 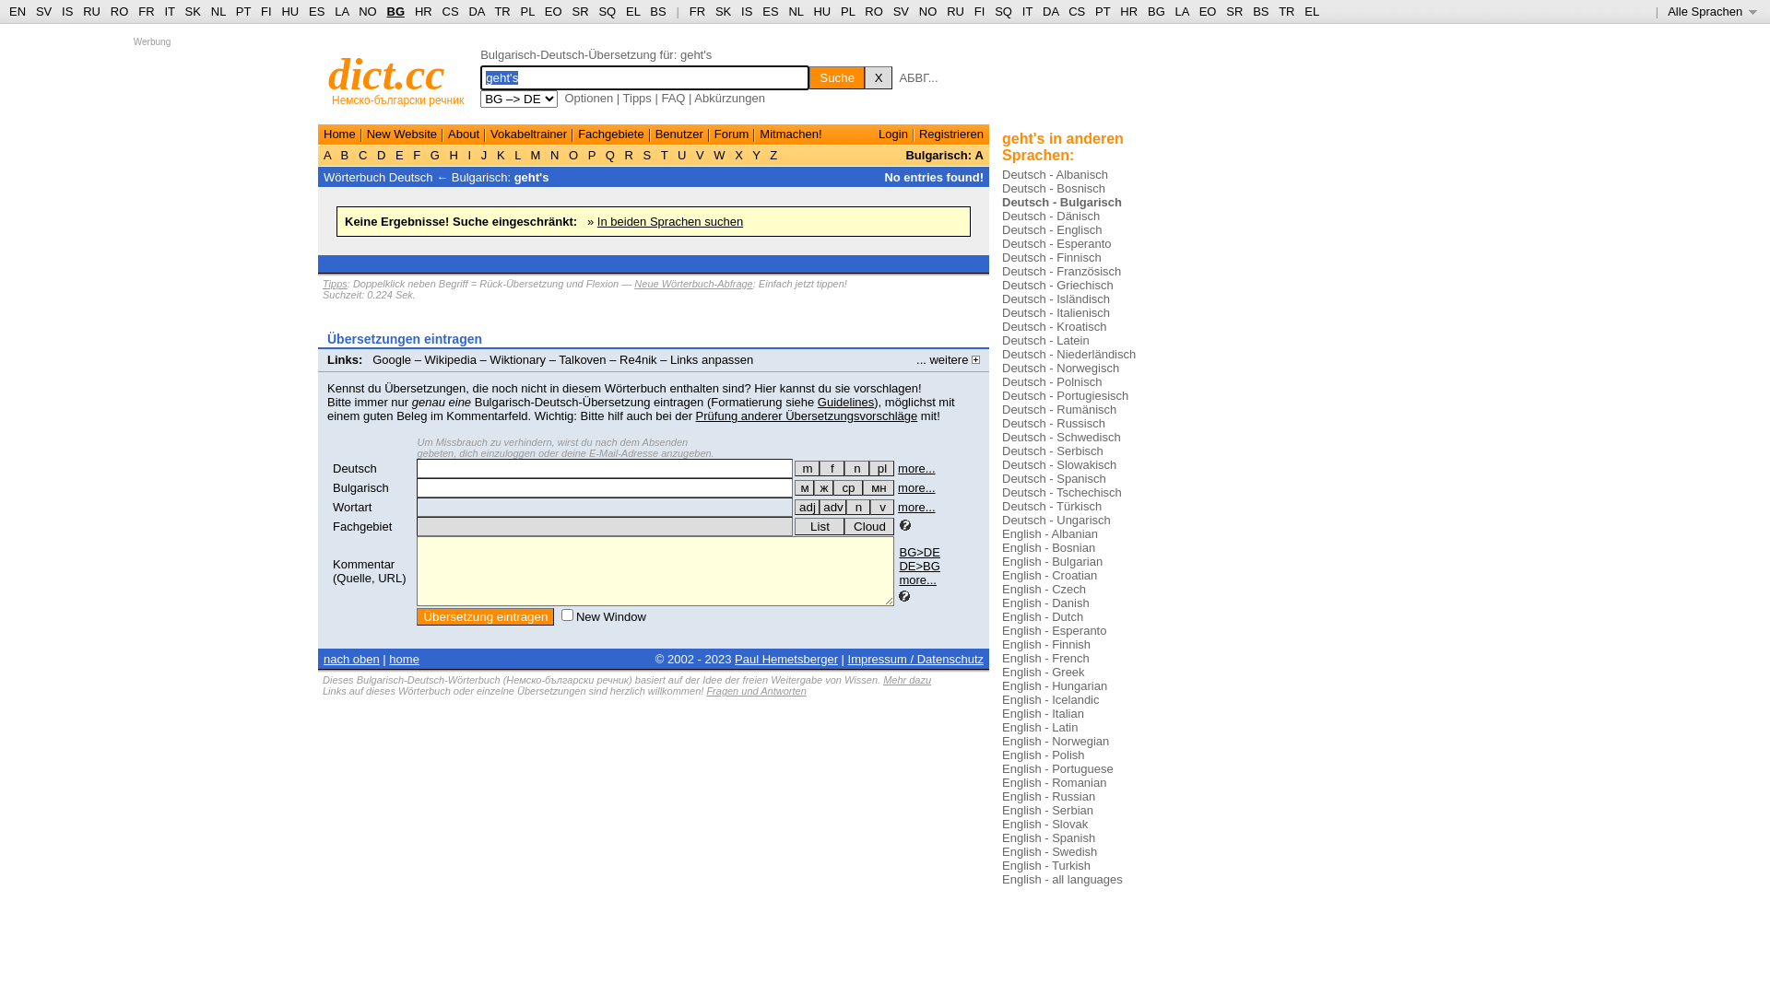 I want to click on Deutsch - Norwegisch, so click(x=1060, y=369).